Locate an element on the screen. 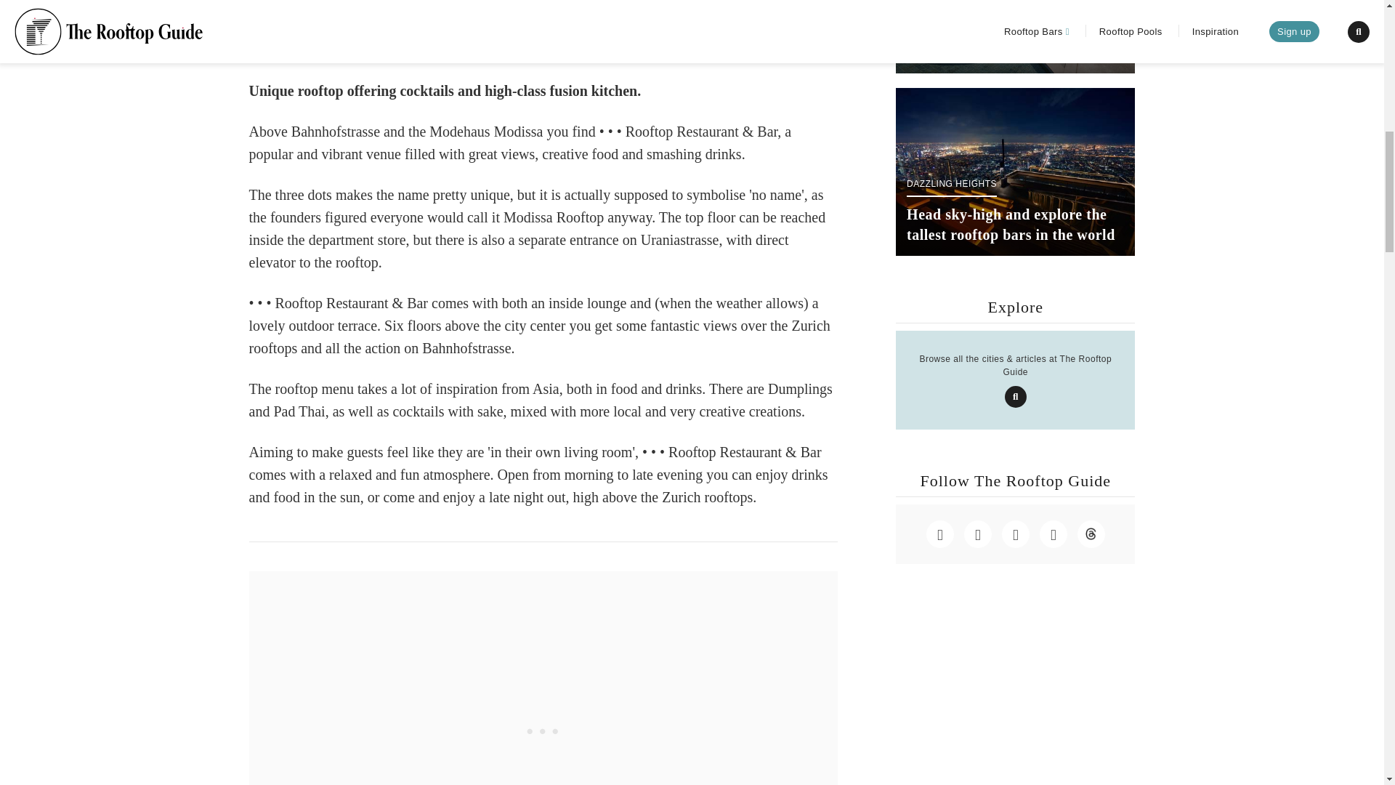  Instagram is located at coordinates (940, 534).